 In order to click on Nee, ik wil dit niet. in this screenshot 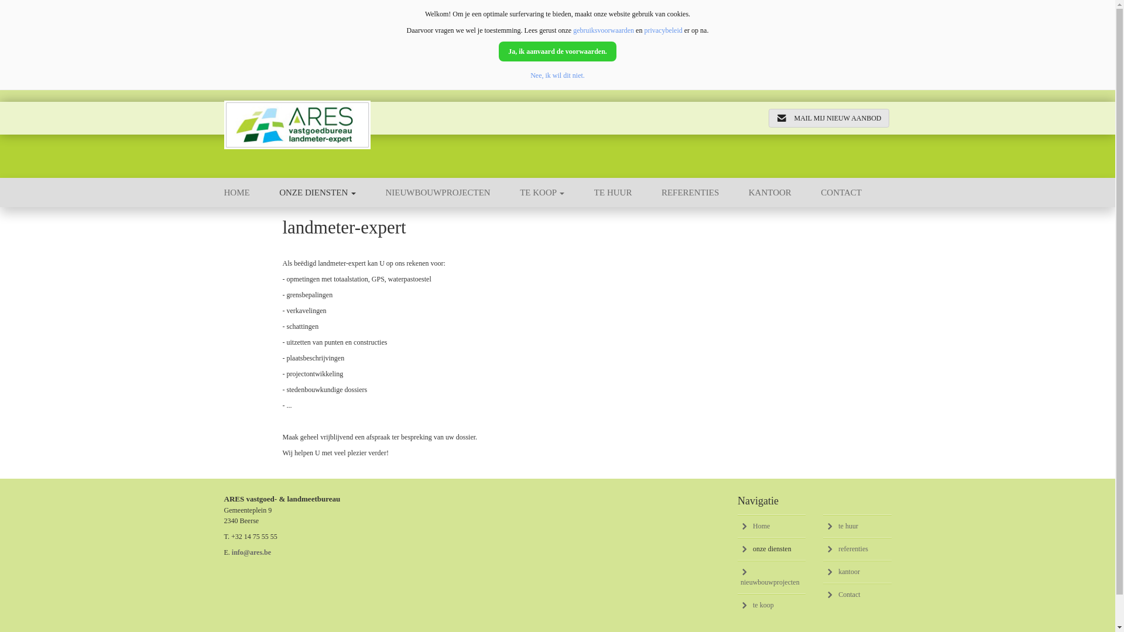, I will do `click(557, 75)`.